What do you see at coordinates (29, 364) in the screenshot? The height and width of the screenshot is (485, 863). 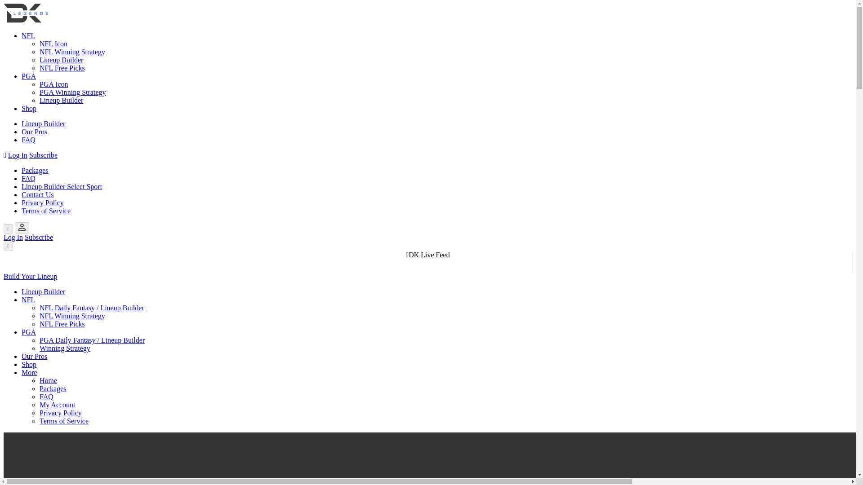 I see `Shop` at bounding box center [29, 364].